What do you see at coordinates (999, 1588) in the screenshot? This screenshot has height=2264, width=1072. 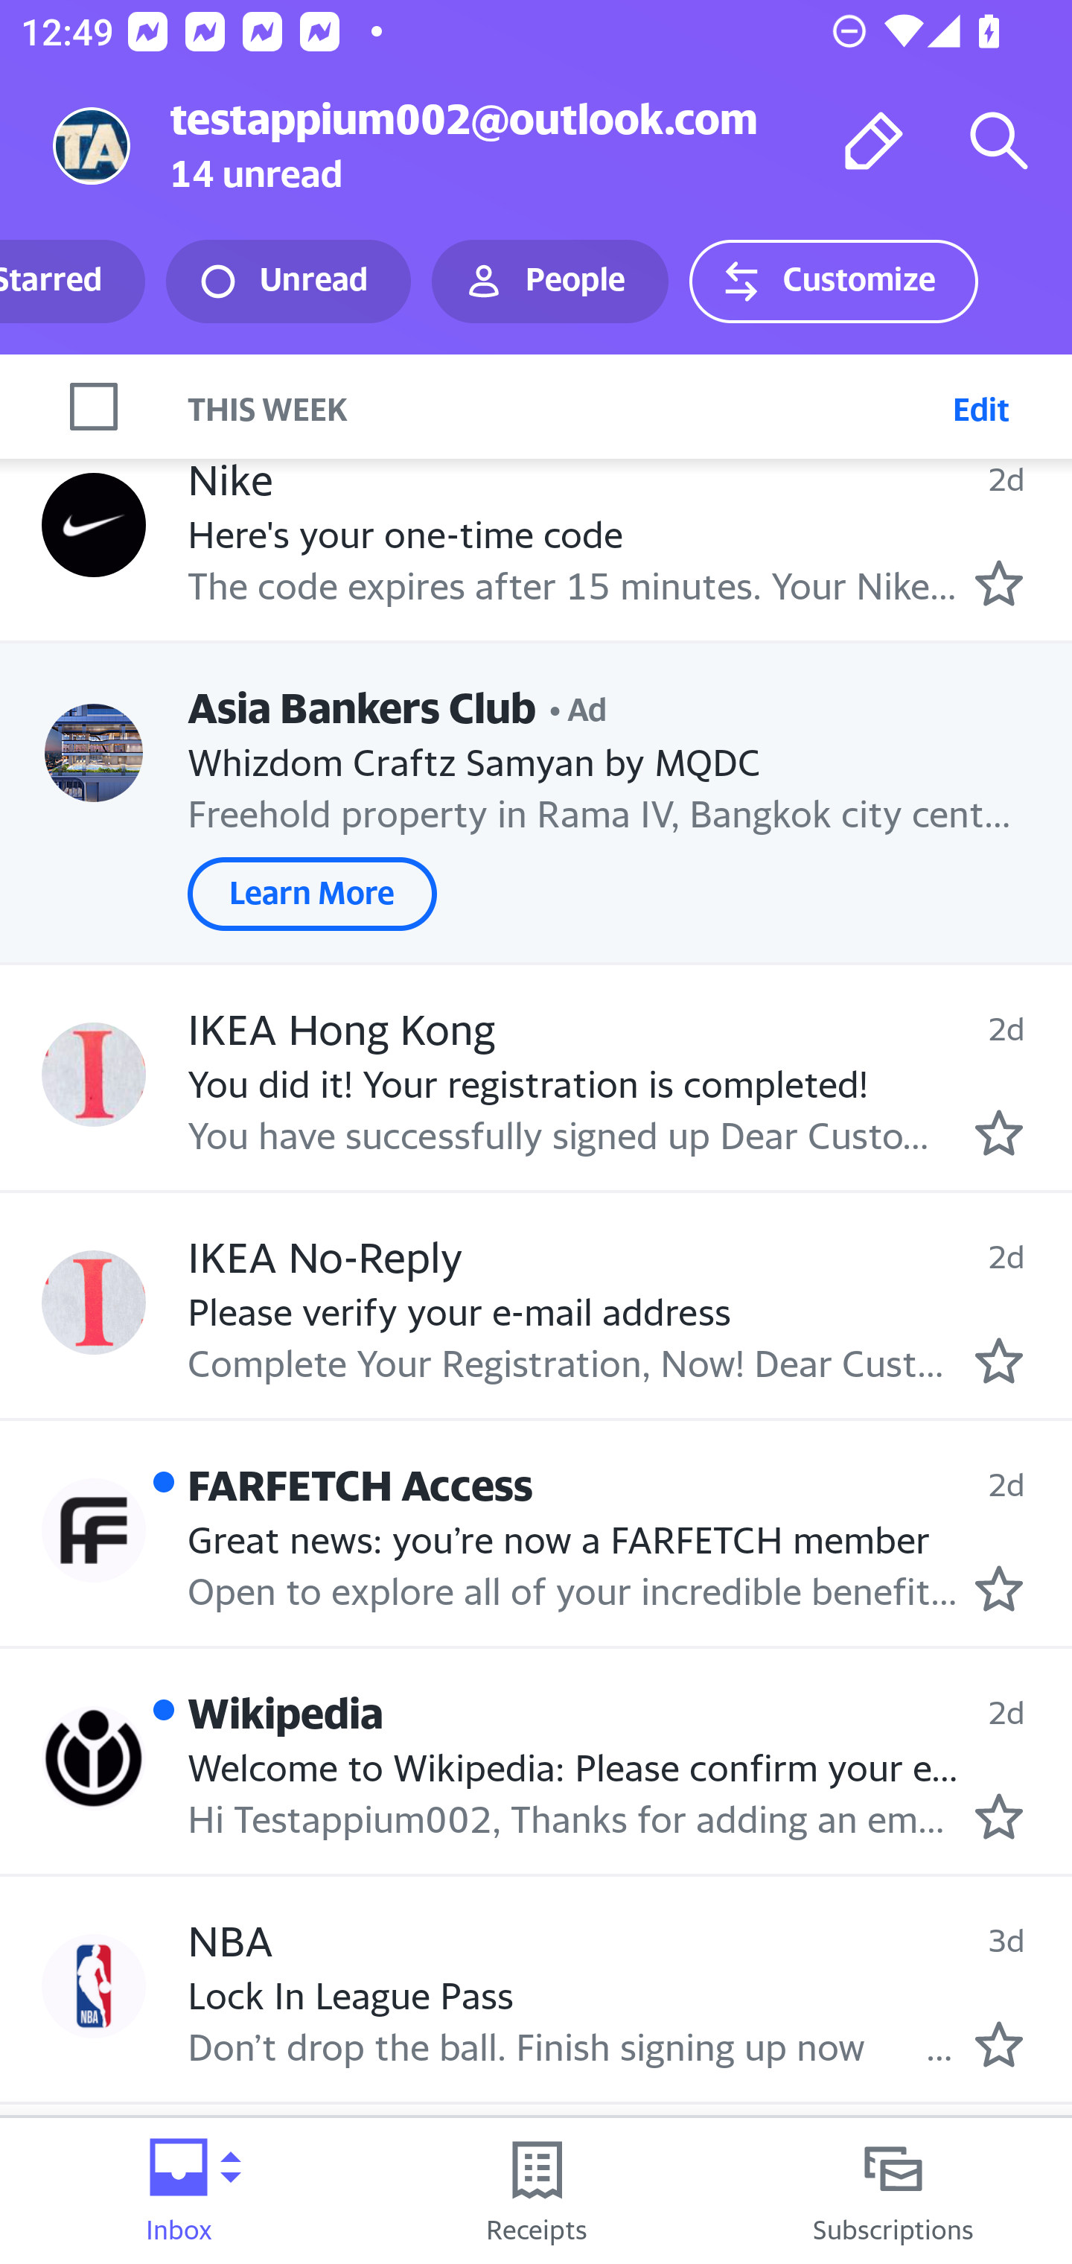 I see `Mark as starred.` at bounding box center [999, 1588].